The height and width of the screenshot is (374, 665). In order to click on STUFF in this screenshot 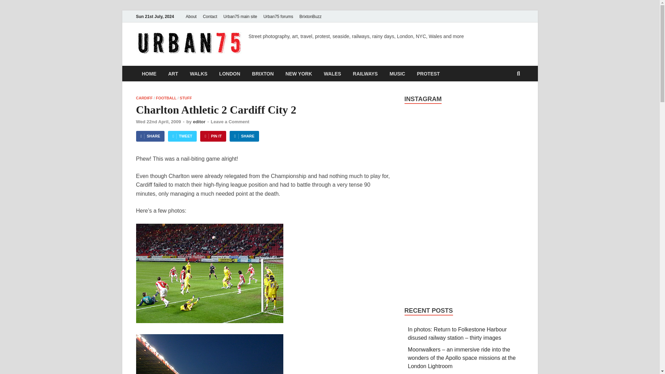, I will do `click(186, 98)`.